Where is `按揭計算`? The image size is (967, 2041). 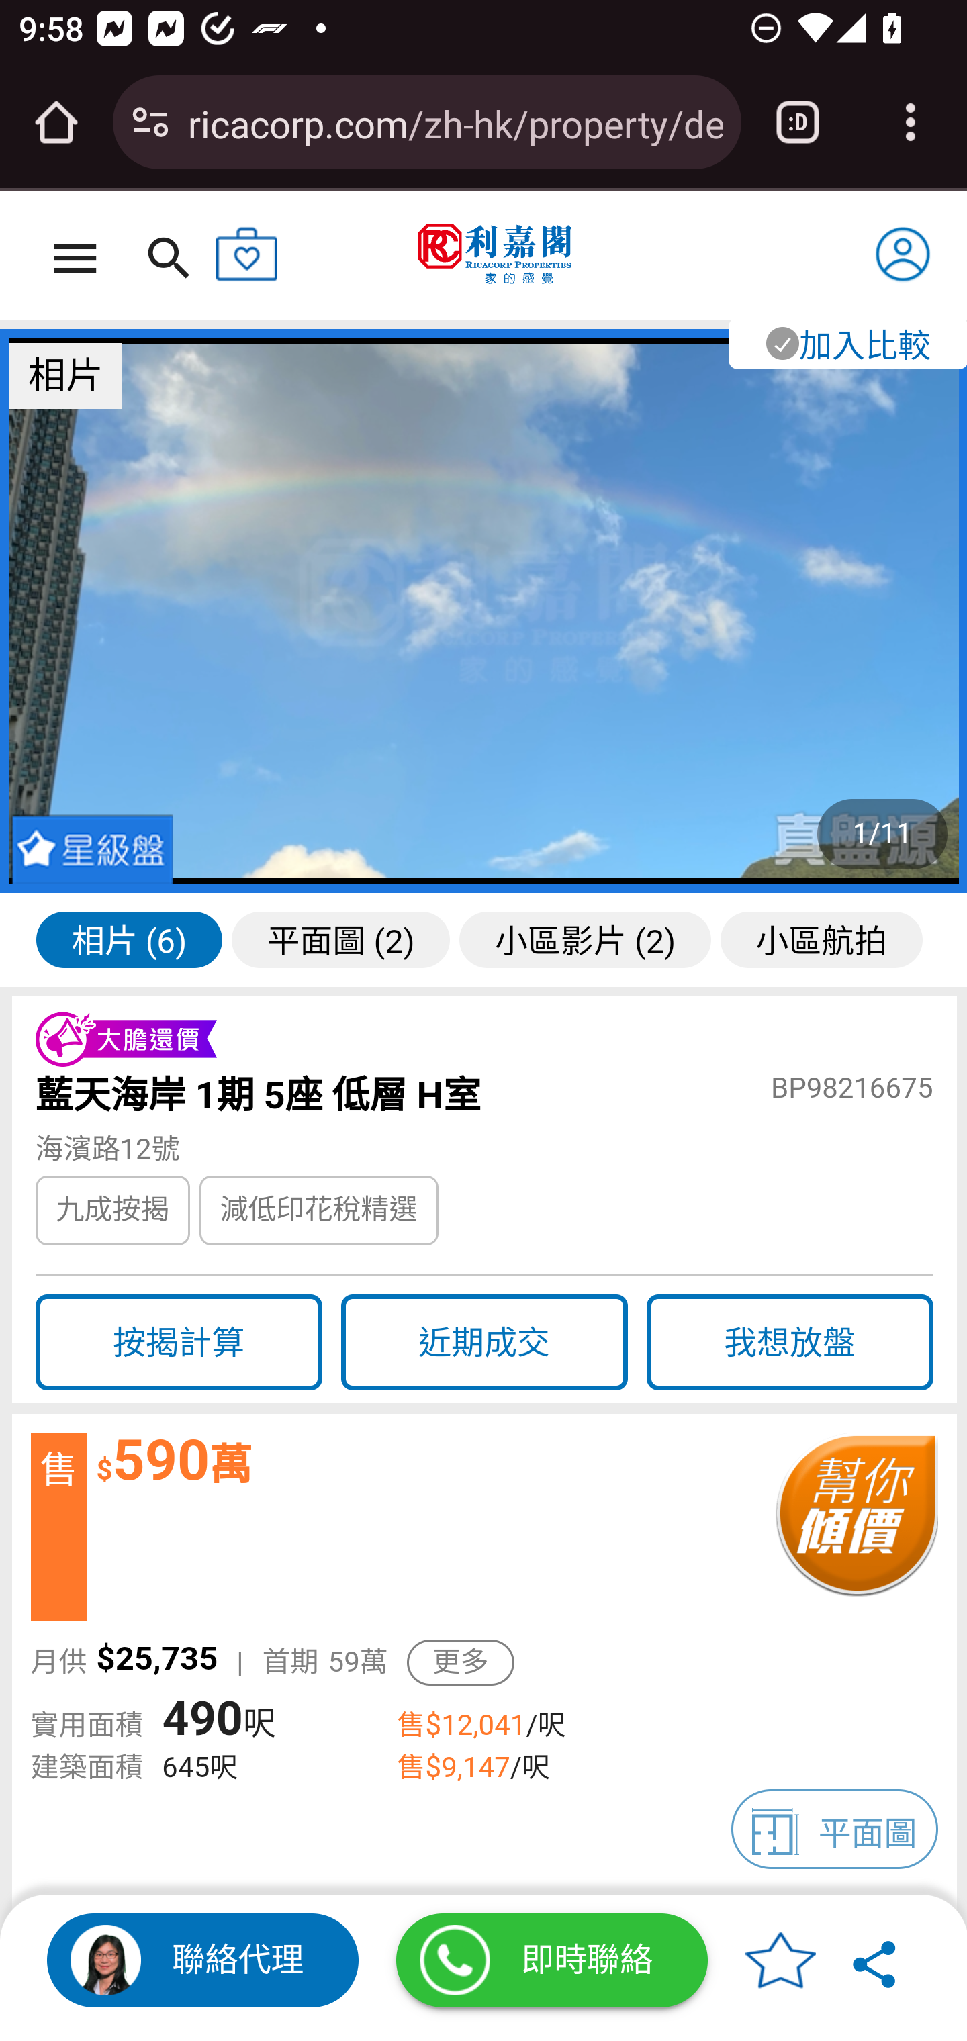
按揭計算 is located at coordinates (178, 1341).